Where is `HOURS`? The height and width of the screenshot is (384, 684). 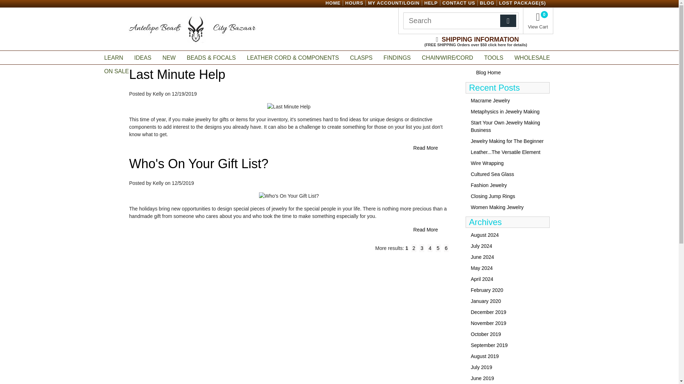
HOURS is located at coordinates (354, 3).